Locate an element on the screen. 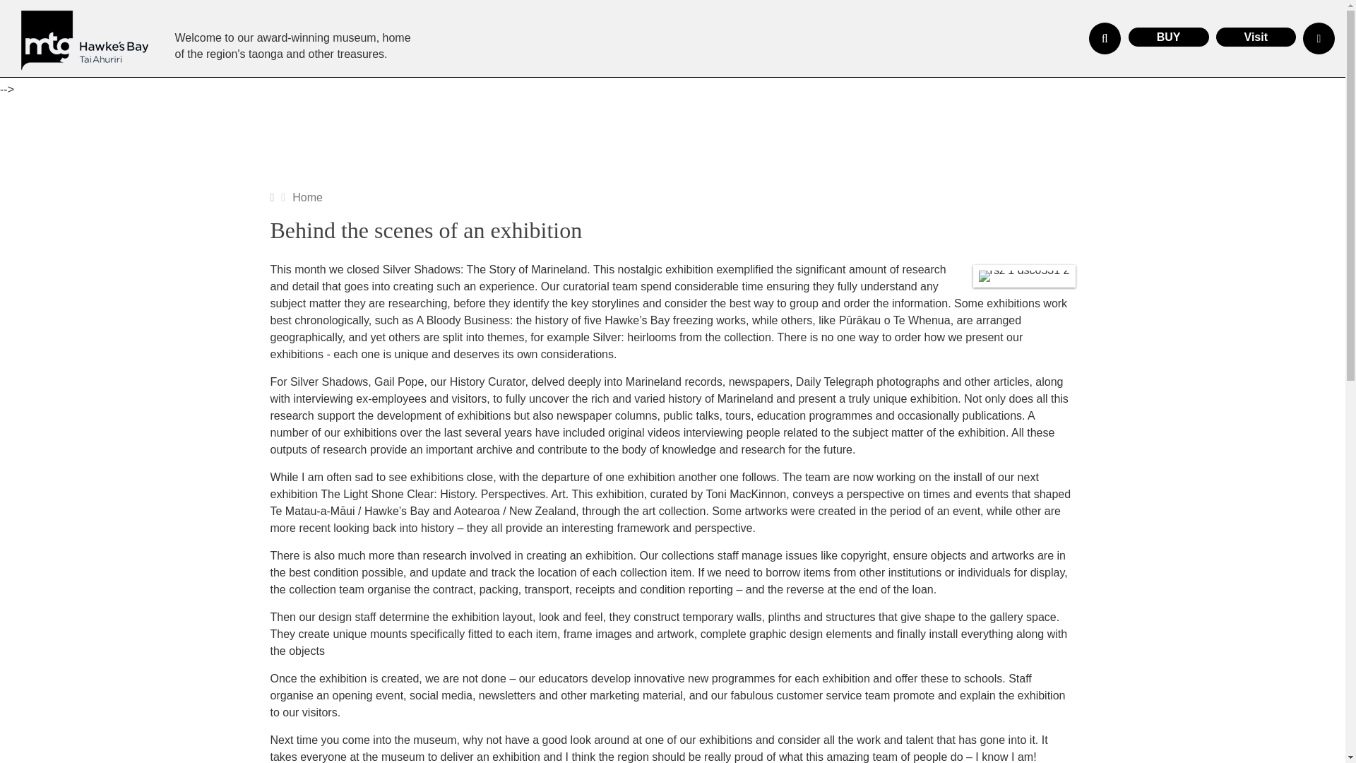 The image size is (1356, 763). Open the menu is located at coordinates (1319, 38).